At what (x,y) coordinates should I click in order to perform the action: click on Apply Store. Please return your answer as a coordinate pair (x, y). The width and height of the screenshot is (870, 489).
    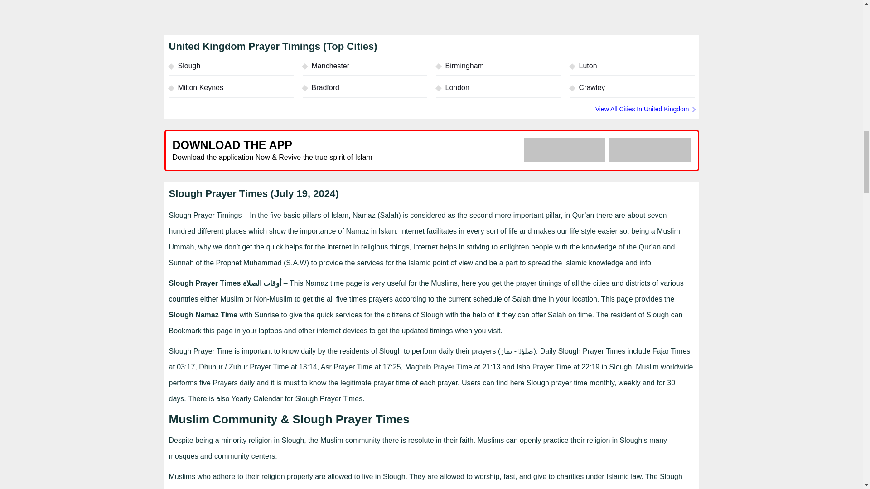
    Looking at the image, I should click on (650, 149).